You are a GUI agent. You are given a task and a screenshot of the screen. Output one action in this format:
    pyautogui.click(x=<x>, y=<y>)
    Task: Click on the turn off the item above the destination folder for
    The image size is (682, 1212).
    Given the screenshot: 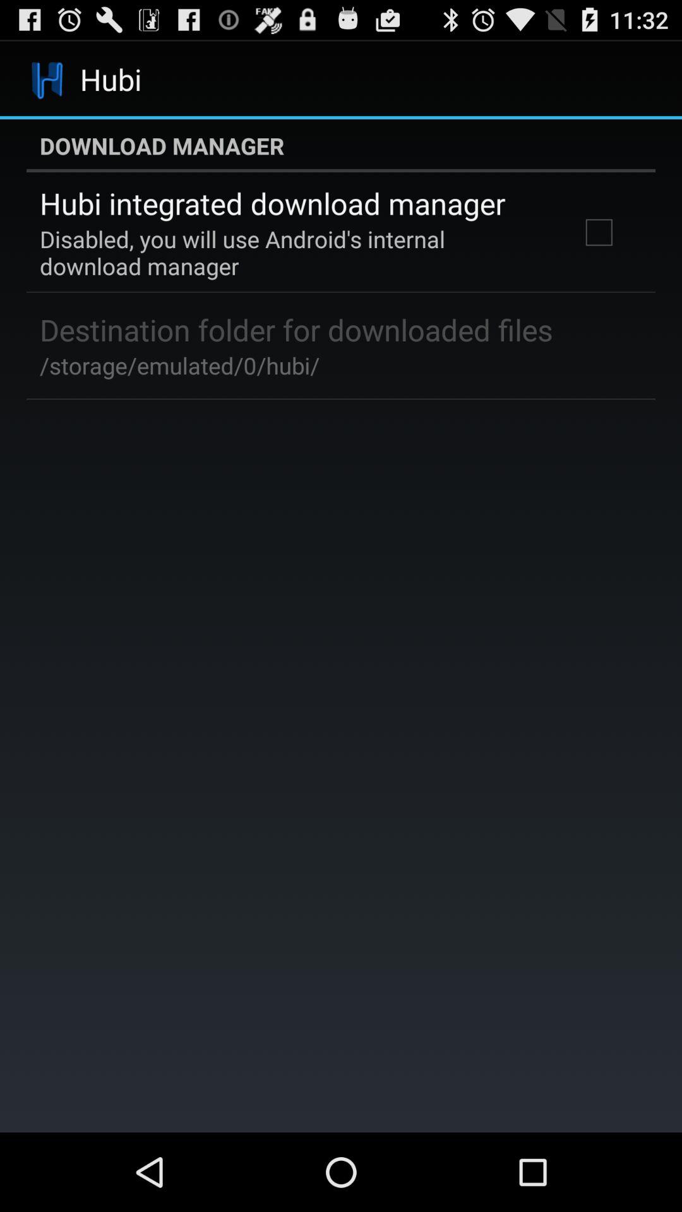 What is the action you would take?
    pyautogui.click(x=293, y=252)
    